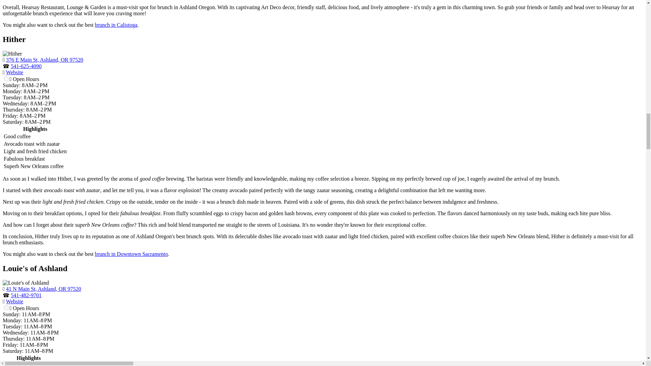 The width and height of the screenshot is (651, 366). Describe the element at coordinates (26, 66) in the screenshot. I see `541-625-4090` at that location.